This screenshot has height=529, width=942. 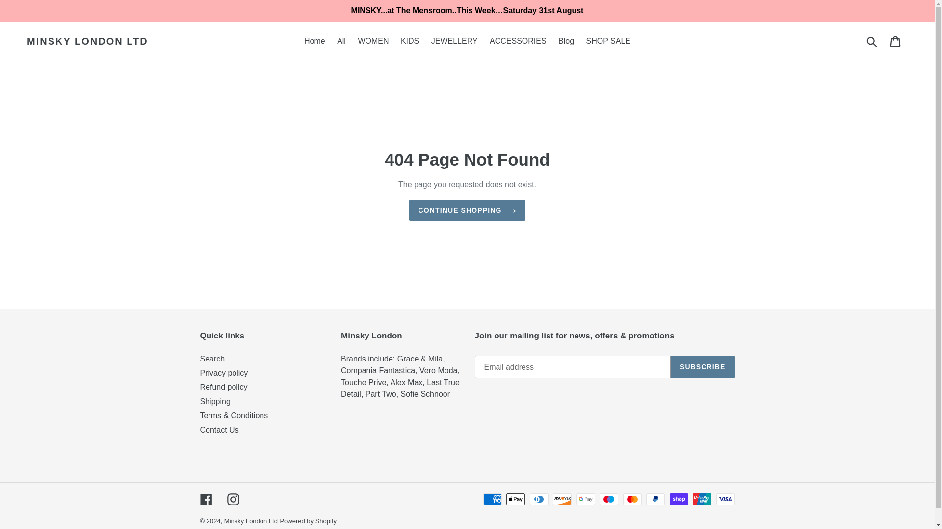 What do you see at coordinates (233, 499) in the screenshot?
I see `Instagram` at bounding box center [233, 499].